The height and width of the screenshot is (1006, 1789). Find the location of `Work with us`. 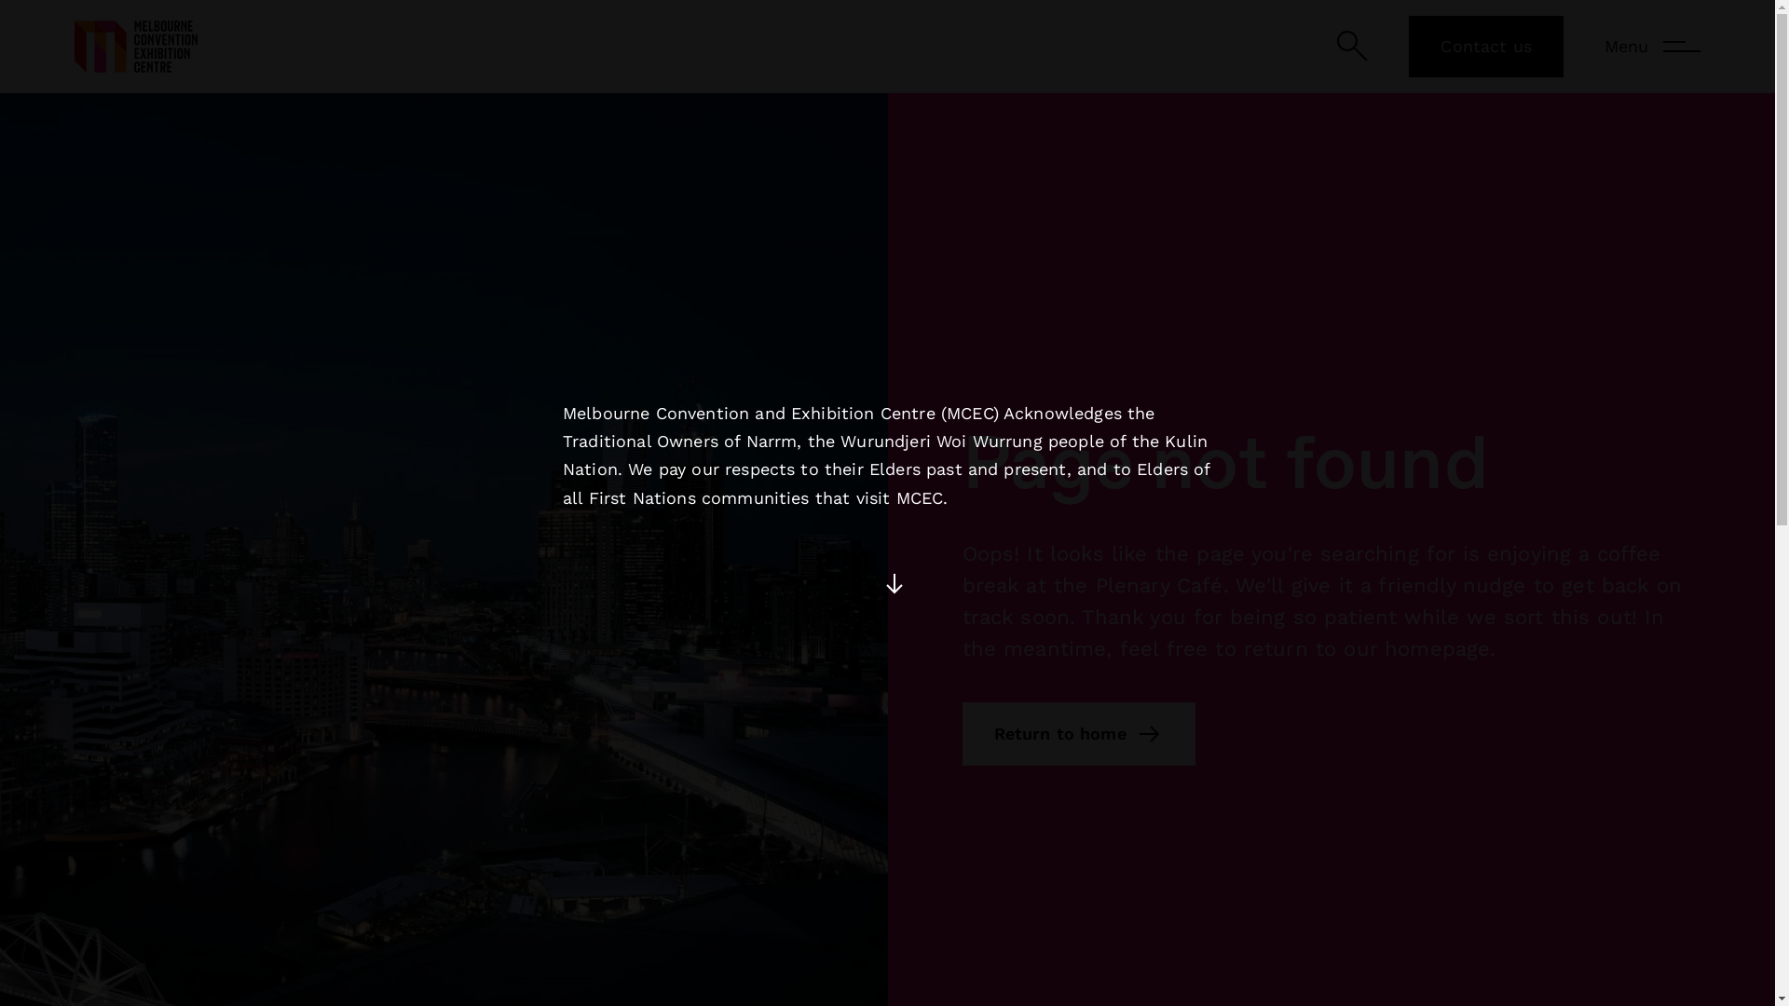

Work with us is located at coordinates (1390, 563).